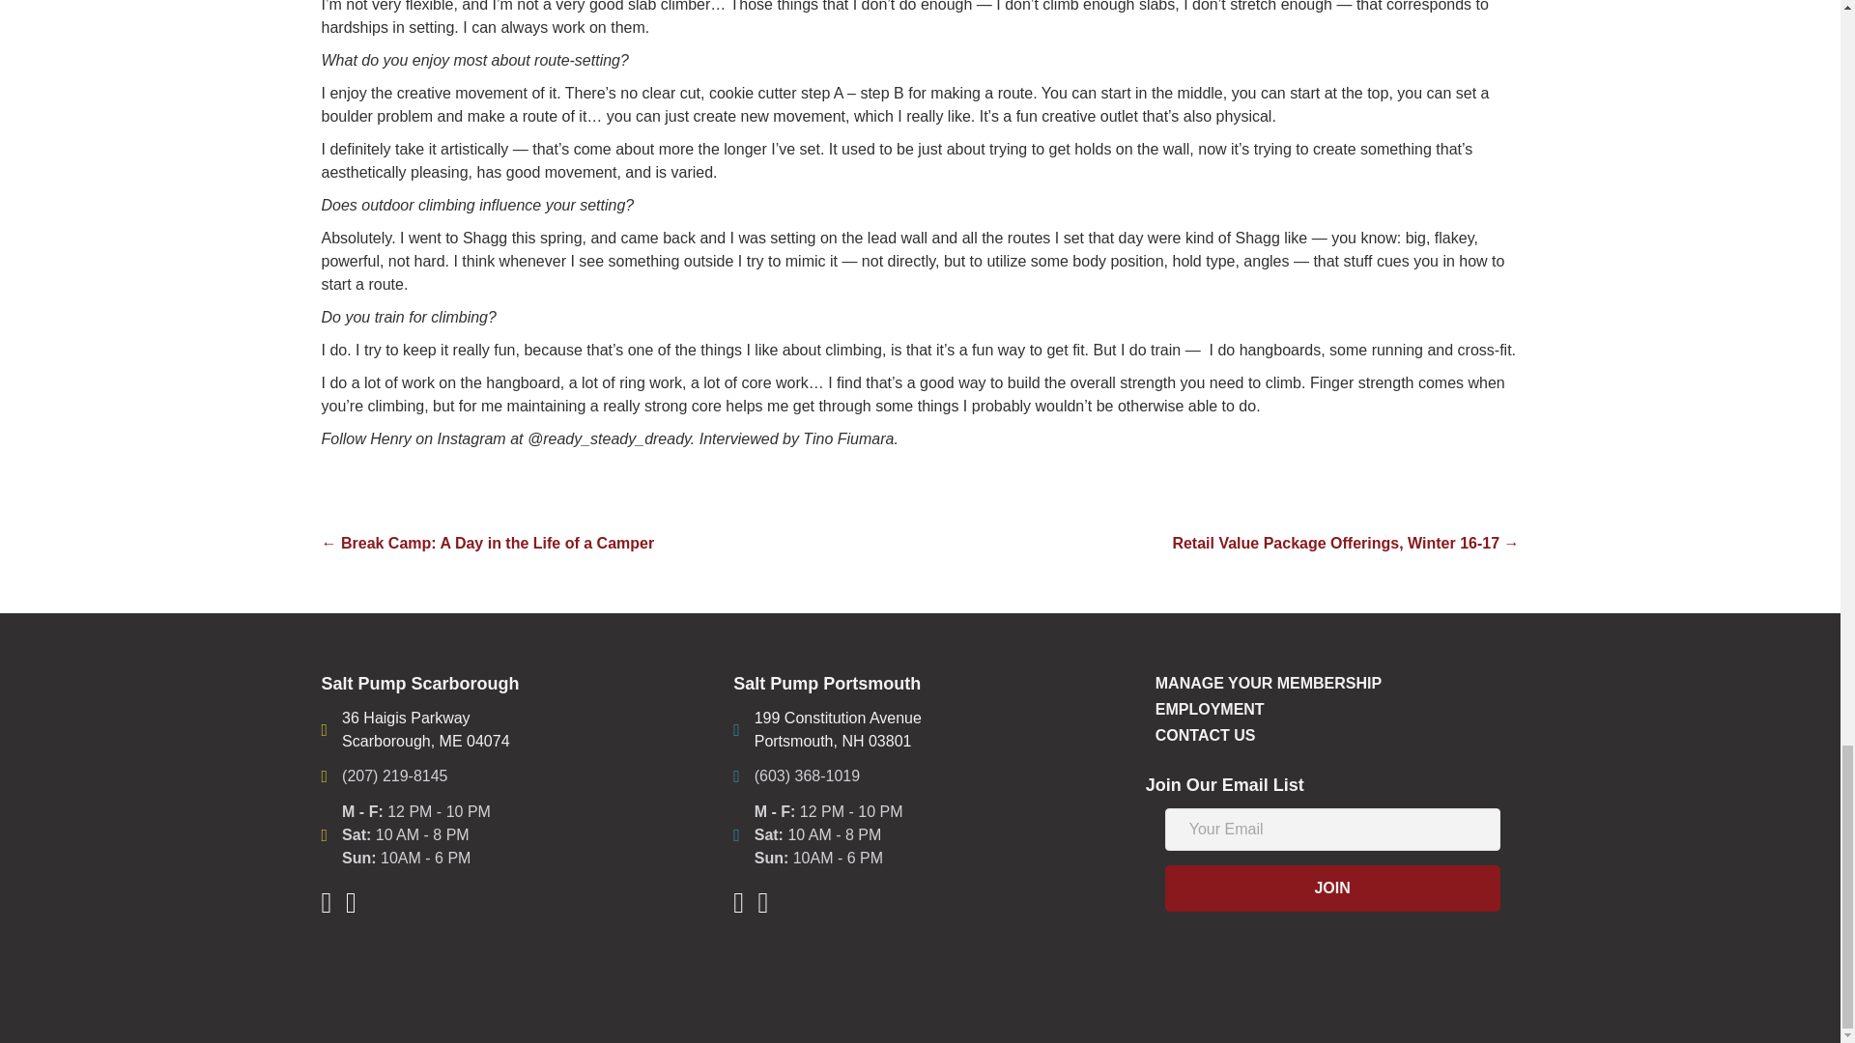 The width and height of the screenshot is (1855, 1043). I want to click on MANAGE YOUR MEMBERSHIP, so click(425, 730).